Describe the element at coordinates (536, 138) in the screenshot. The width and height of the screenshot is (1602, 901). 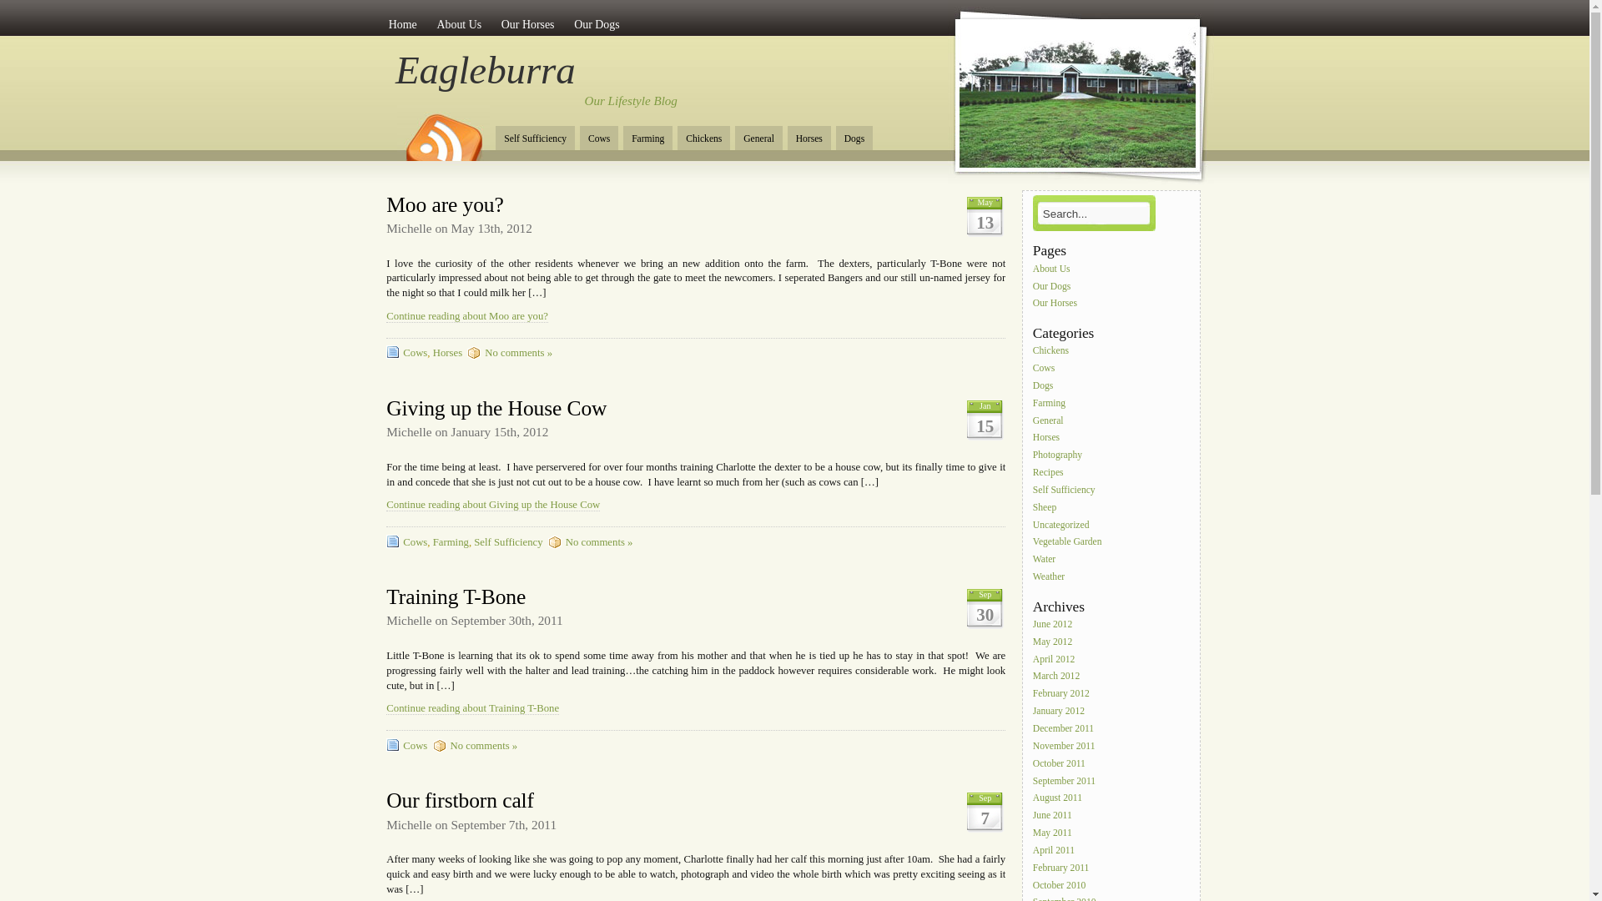
I see `Self Sufficiency` at that location.